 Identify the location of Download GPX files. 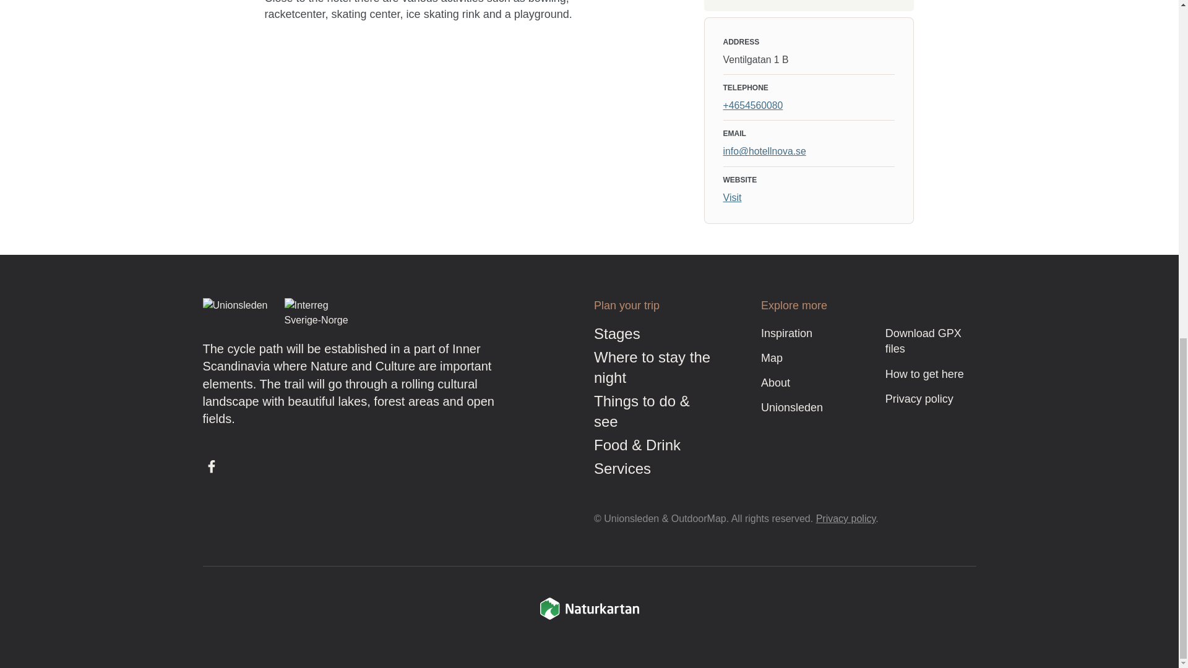
(923, 341).